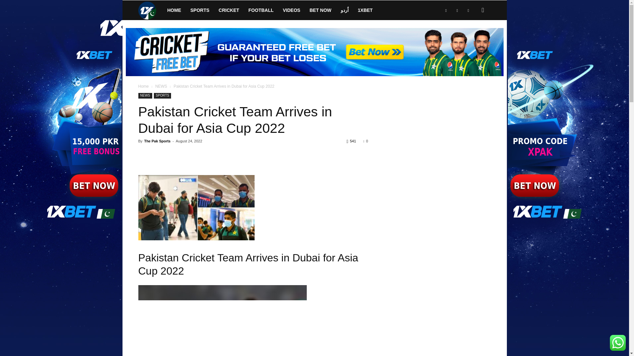  What do you see at coordinates (150, 10) in the screenshot?
I see `Pak Sports` at bounding box center [150, 10].